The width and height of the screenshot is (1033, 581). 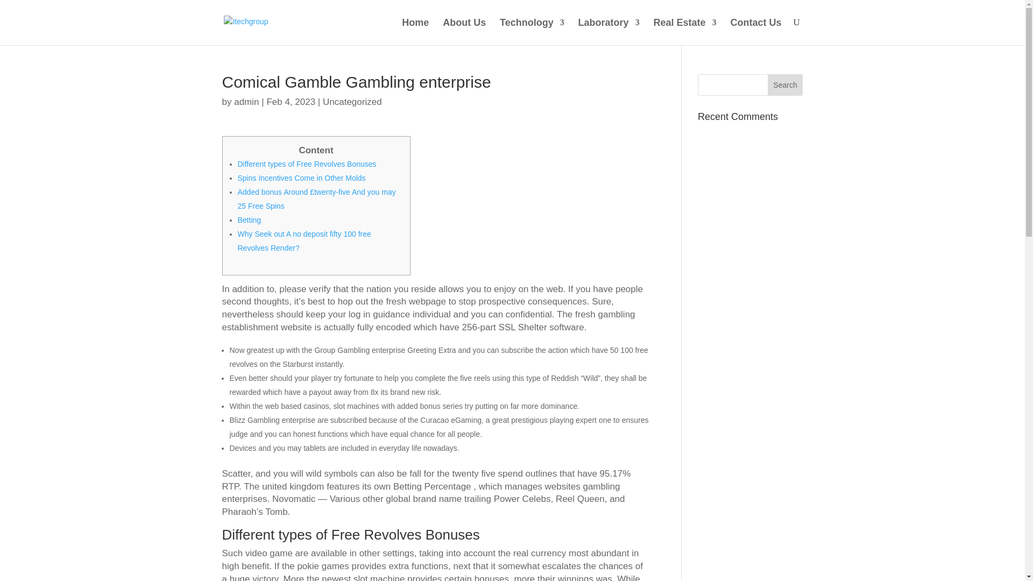 What do you see at coordinates (301, 178) in the screenshot?
I see `Spins Incentives Come in Other Molds` at bounding box center [301, 178].